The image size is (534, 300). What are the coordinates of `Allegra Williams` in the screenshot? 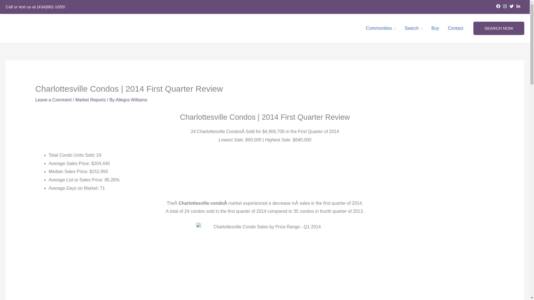 It's located at (131, 100).